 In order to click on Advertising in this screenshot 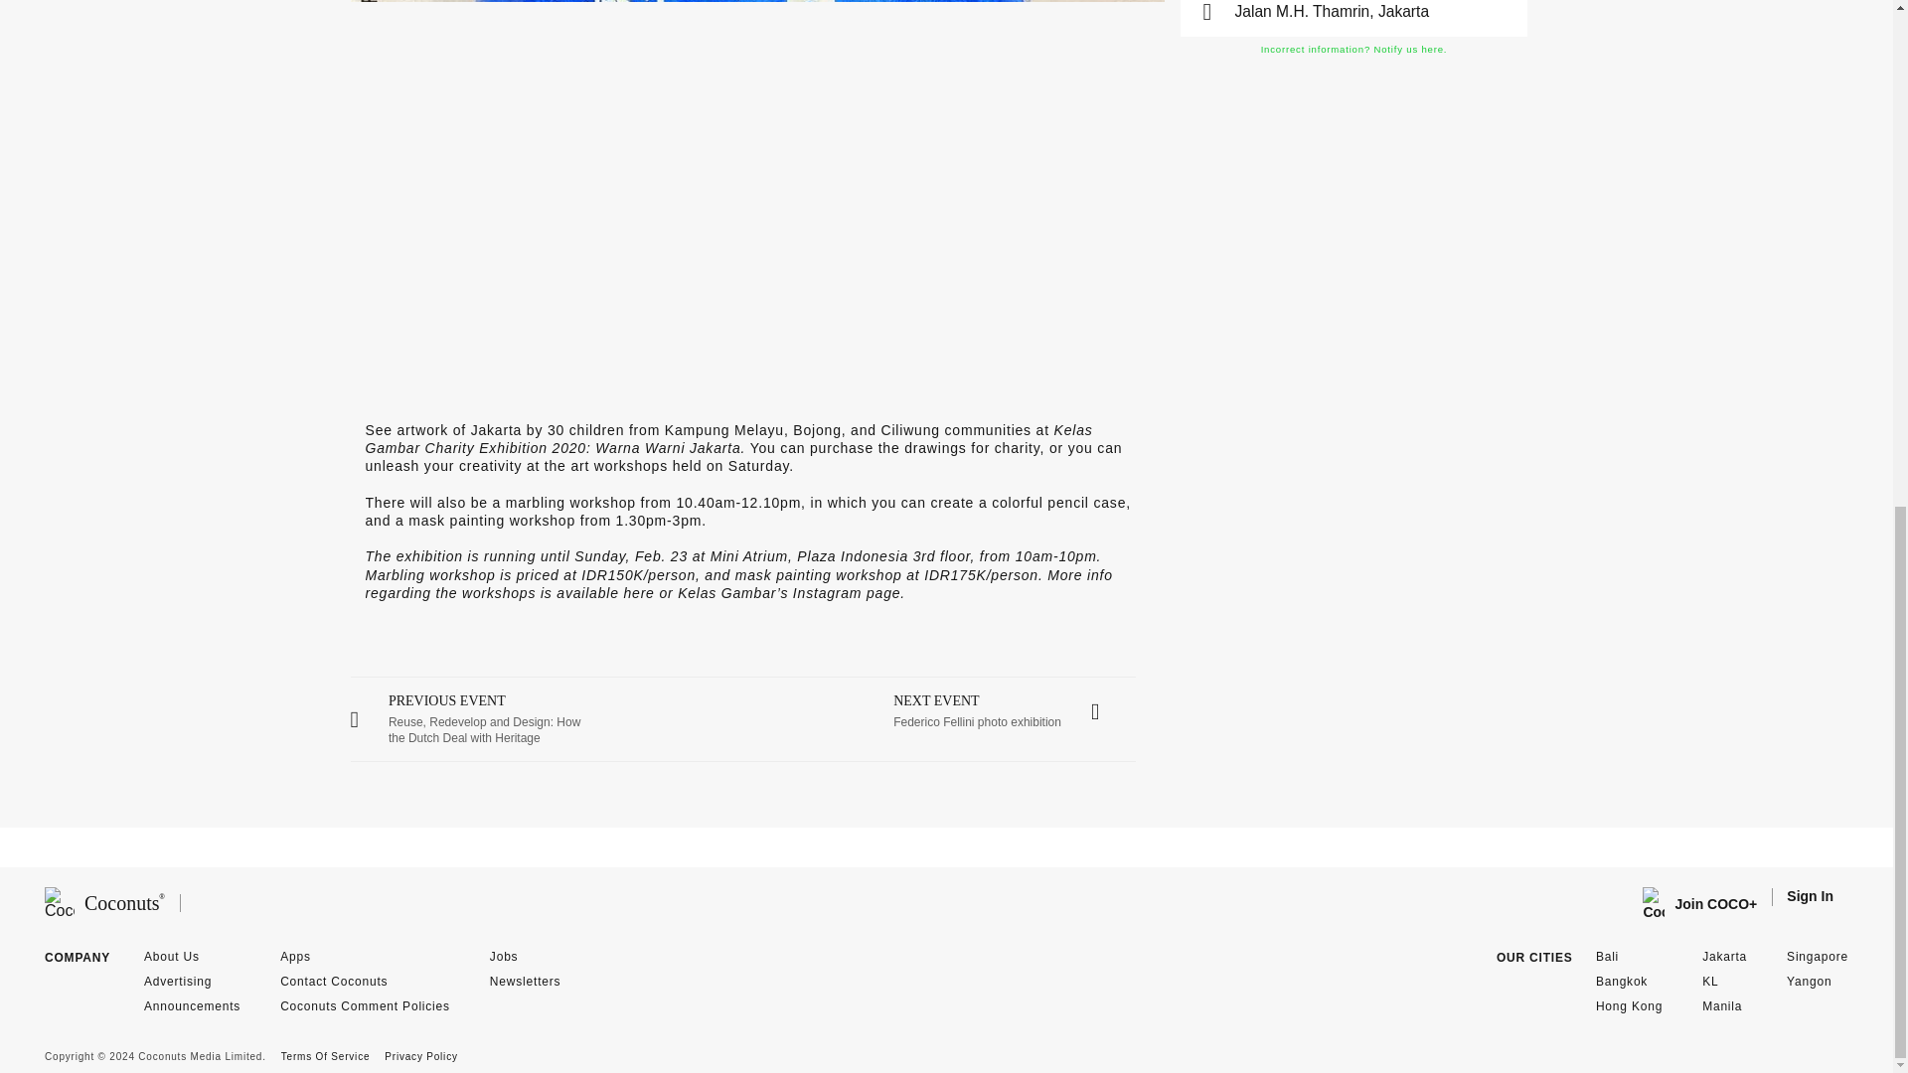, I will do `click(178, 981)`.